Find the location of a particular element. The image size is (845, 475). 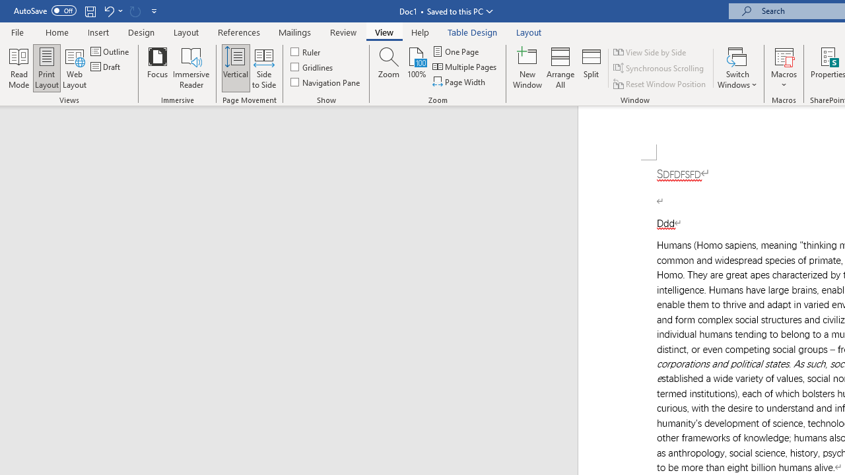

Draft is located at coordinates (107, 67).